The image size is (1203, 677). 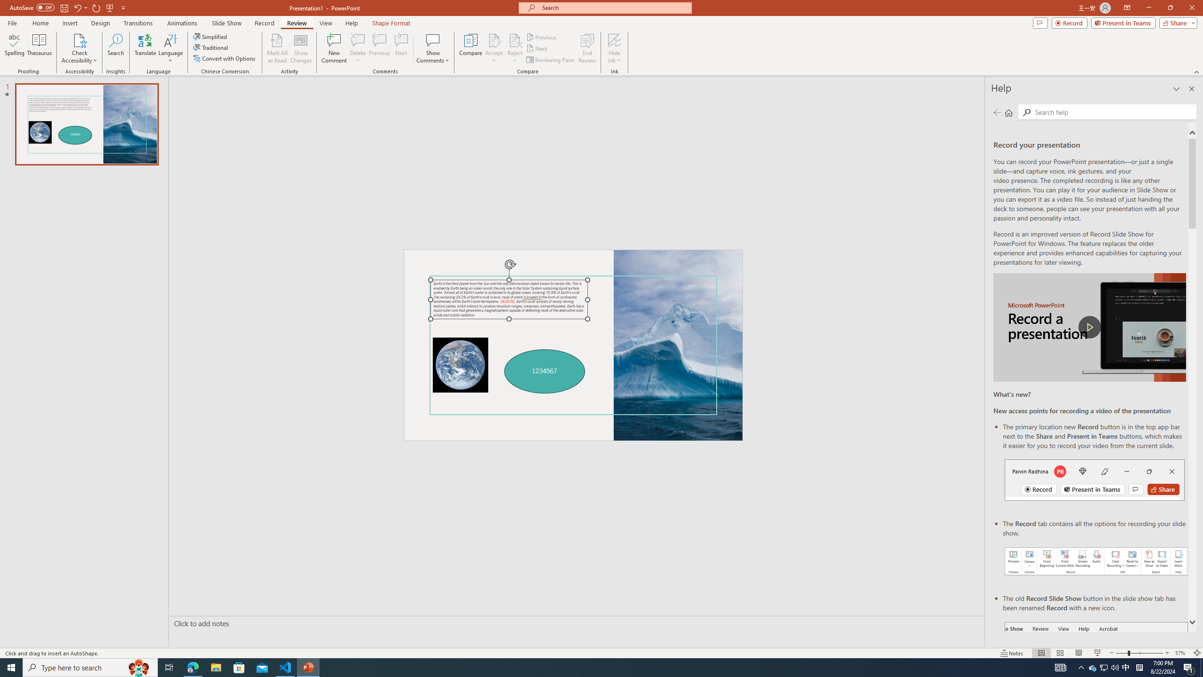 What do you see at coordinates (146, 48) in the screenshot?
I see `Translate` at bounding box center [146, 48].